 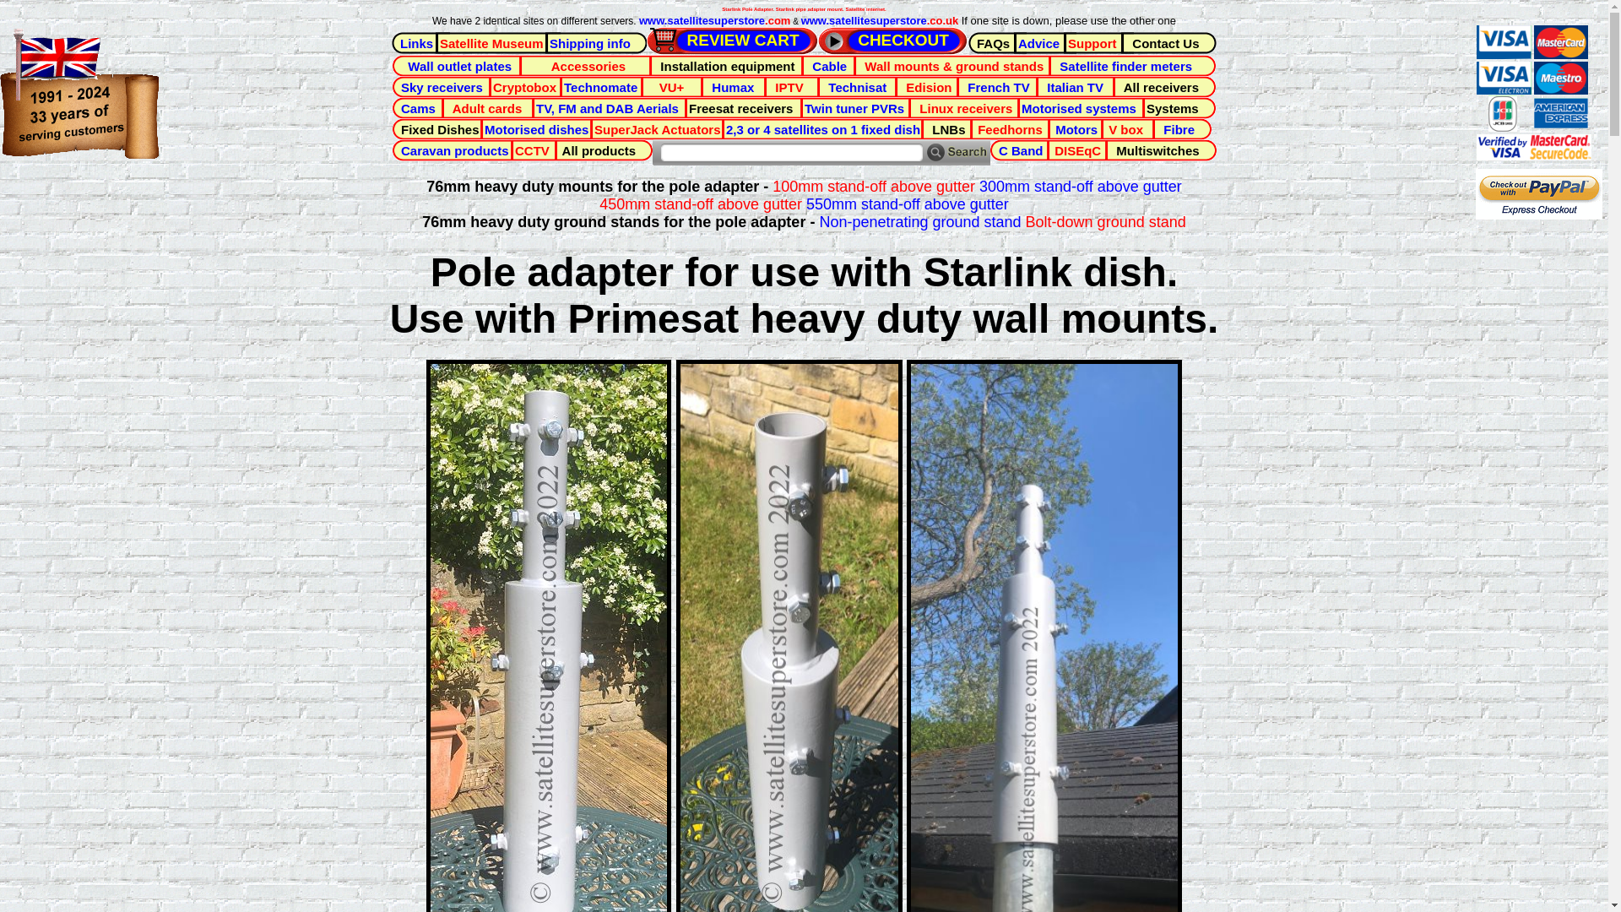 What do you see at coordinates (742, 86) in the screenshot?
I see `  Humax    ` at bounding box center [742, 86].